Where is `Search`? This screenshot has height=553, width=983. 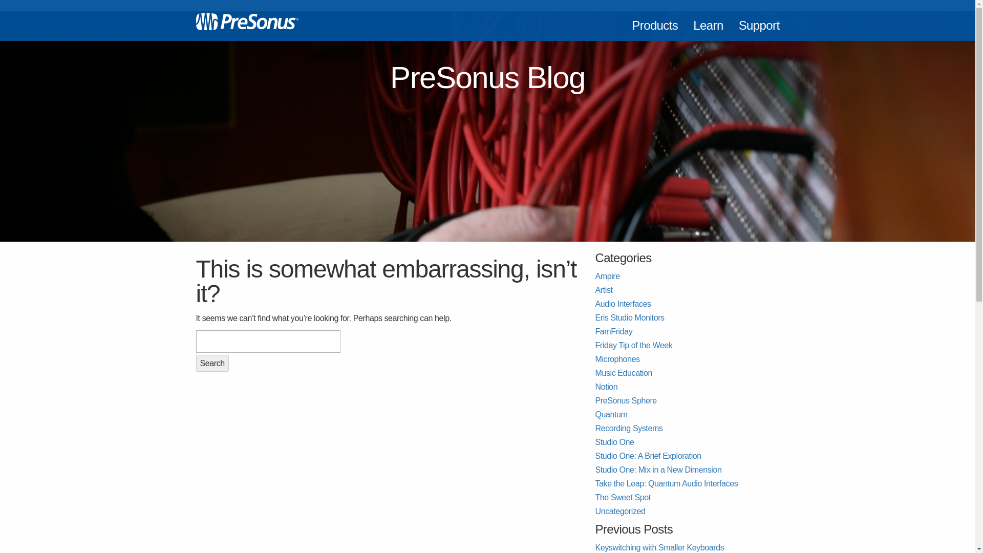 Search is located at coordinates (212, 363).